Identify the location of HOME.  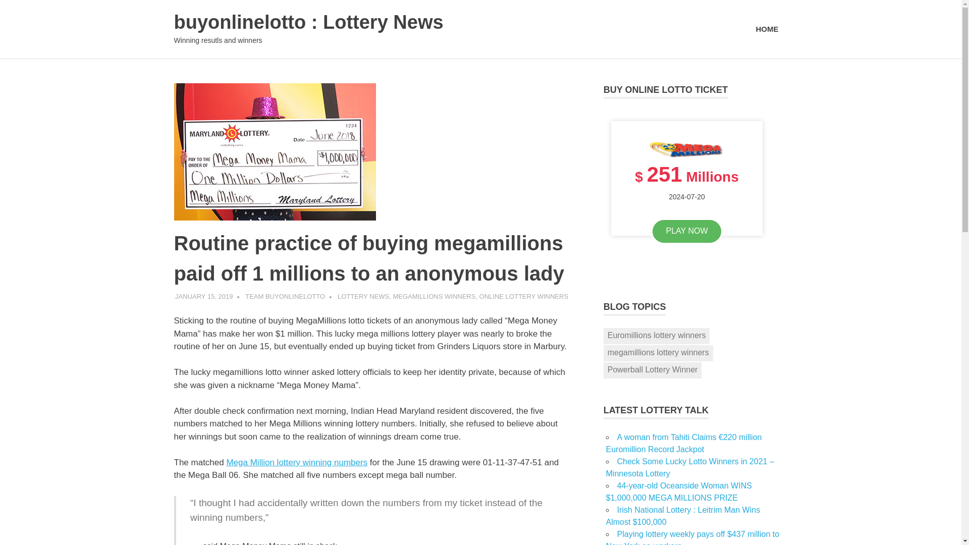
(767, 29).